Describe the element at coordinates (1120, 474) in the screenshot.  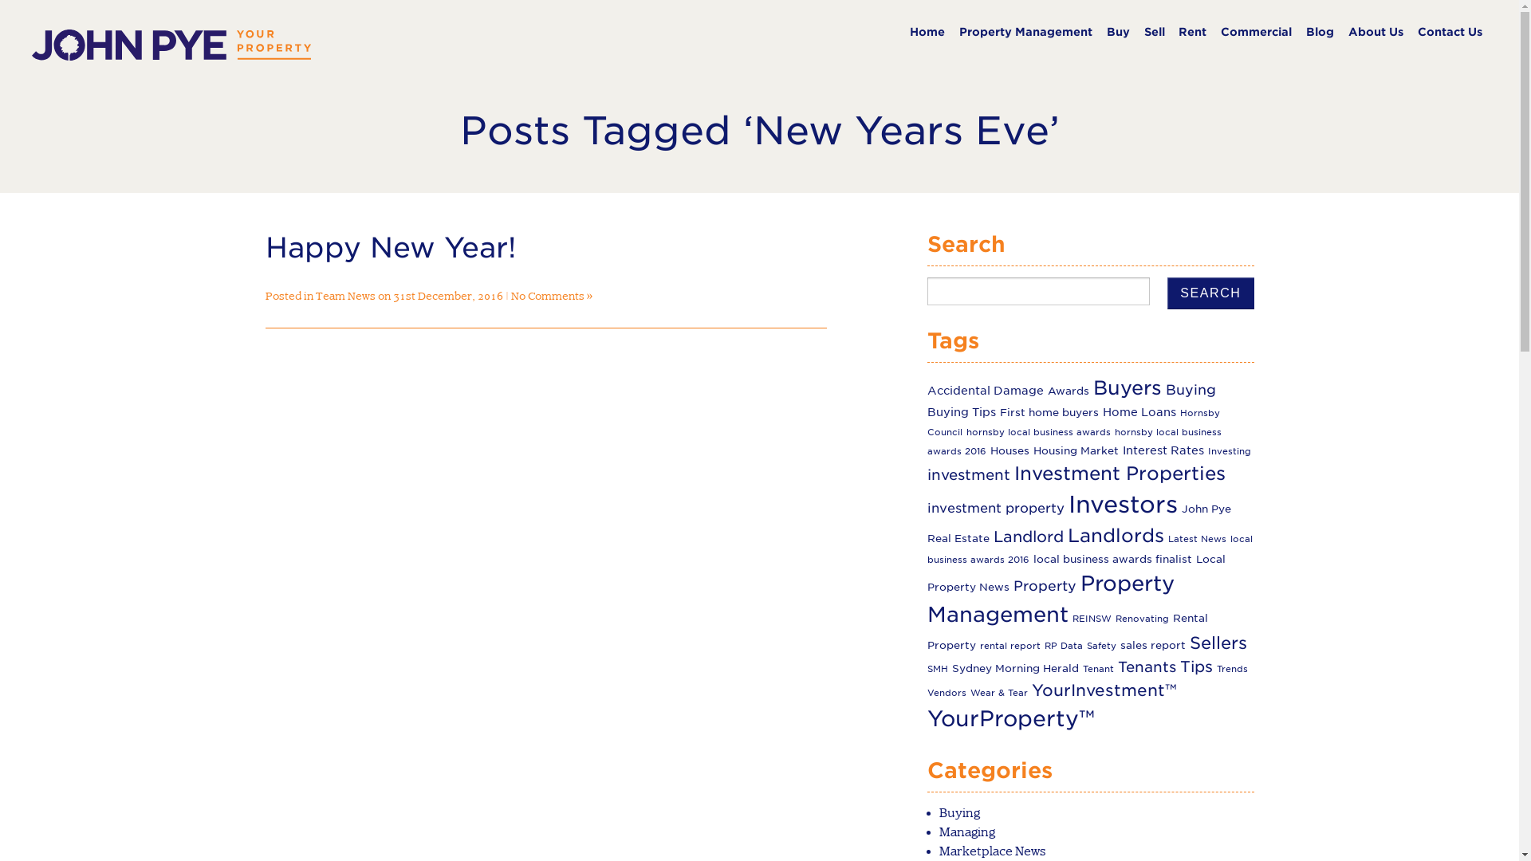
I see `Investment Properties` at that location.